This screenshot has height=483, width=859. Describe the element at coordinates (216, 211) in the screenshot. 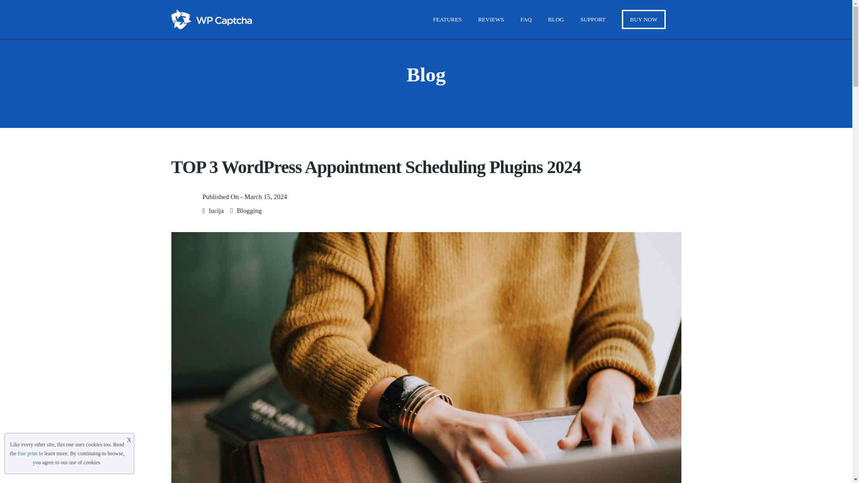

I see `lucija` at that location.